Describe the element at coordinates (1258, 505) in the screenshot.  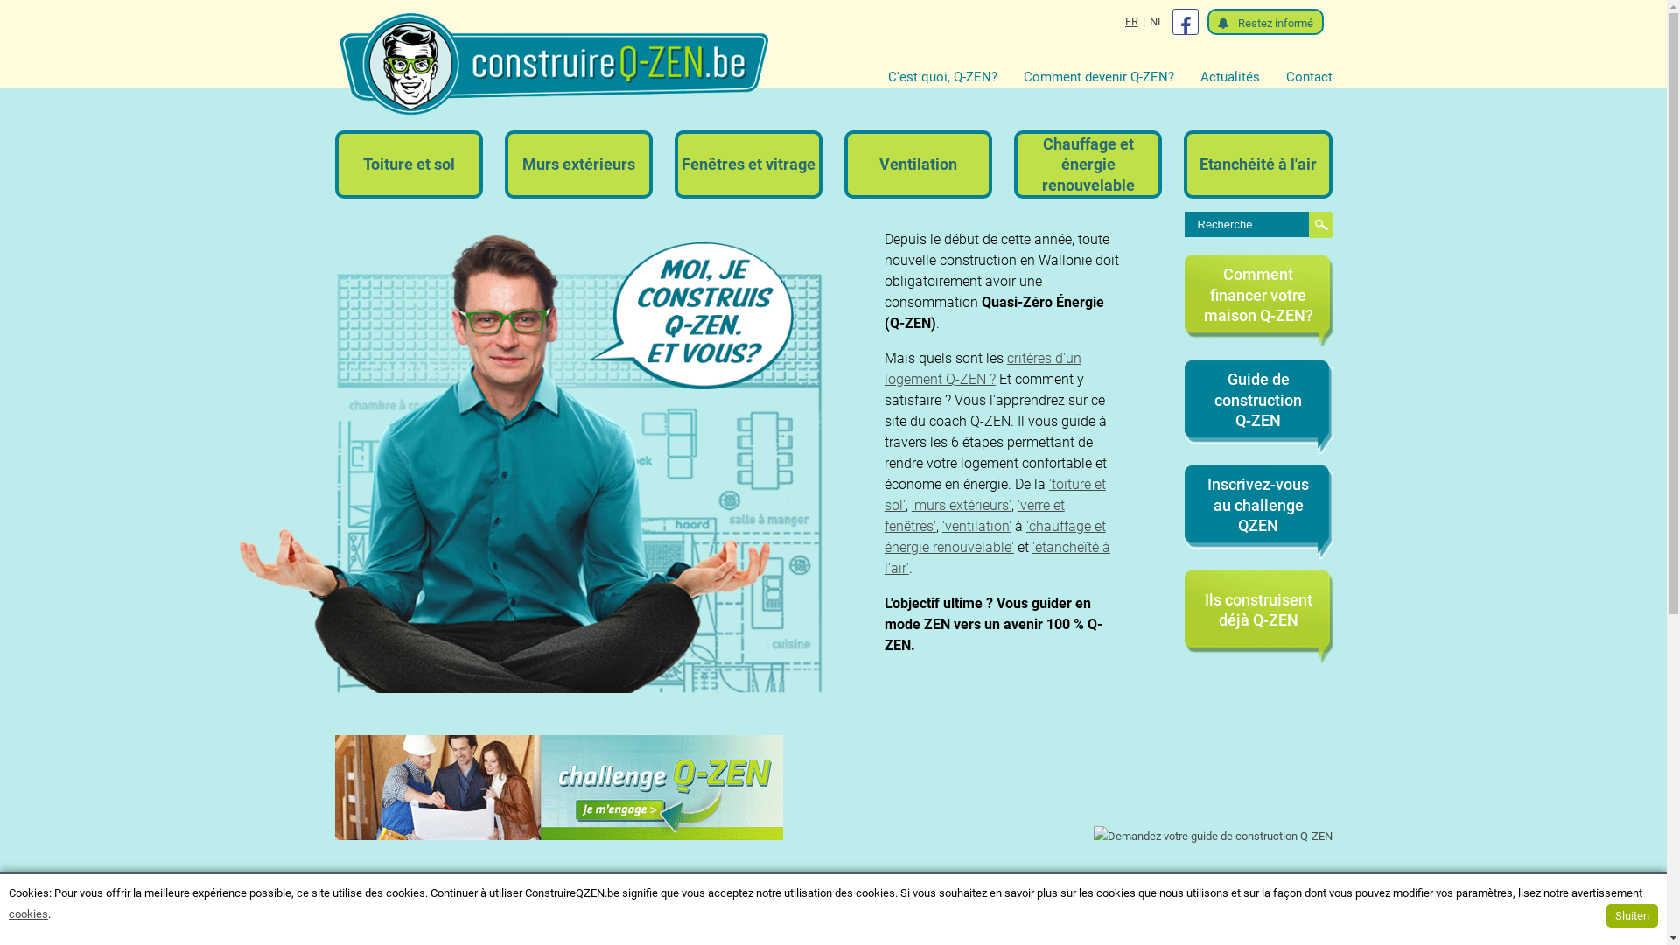
I see `Inscrivez-vous au challenge QZEN` at that location.